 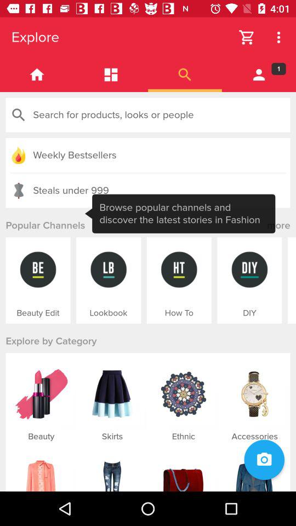 What do you see at coordinates (264, 460) in the screenshot?
I see `take a photo or upload an existing photo` at bounding box center [264, 460].